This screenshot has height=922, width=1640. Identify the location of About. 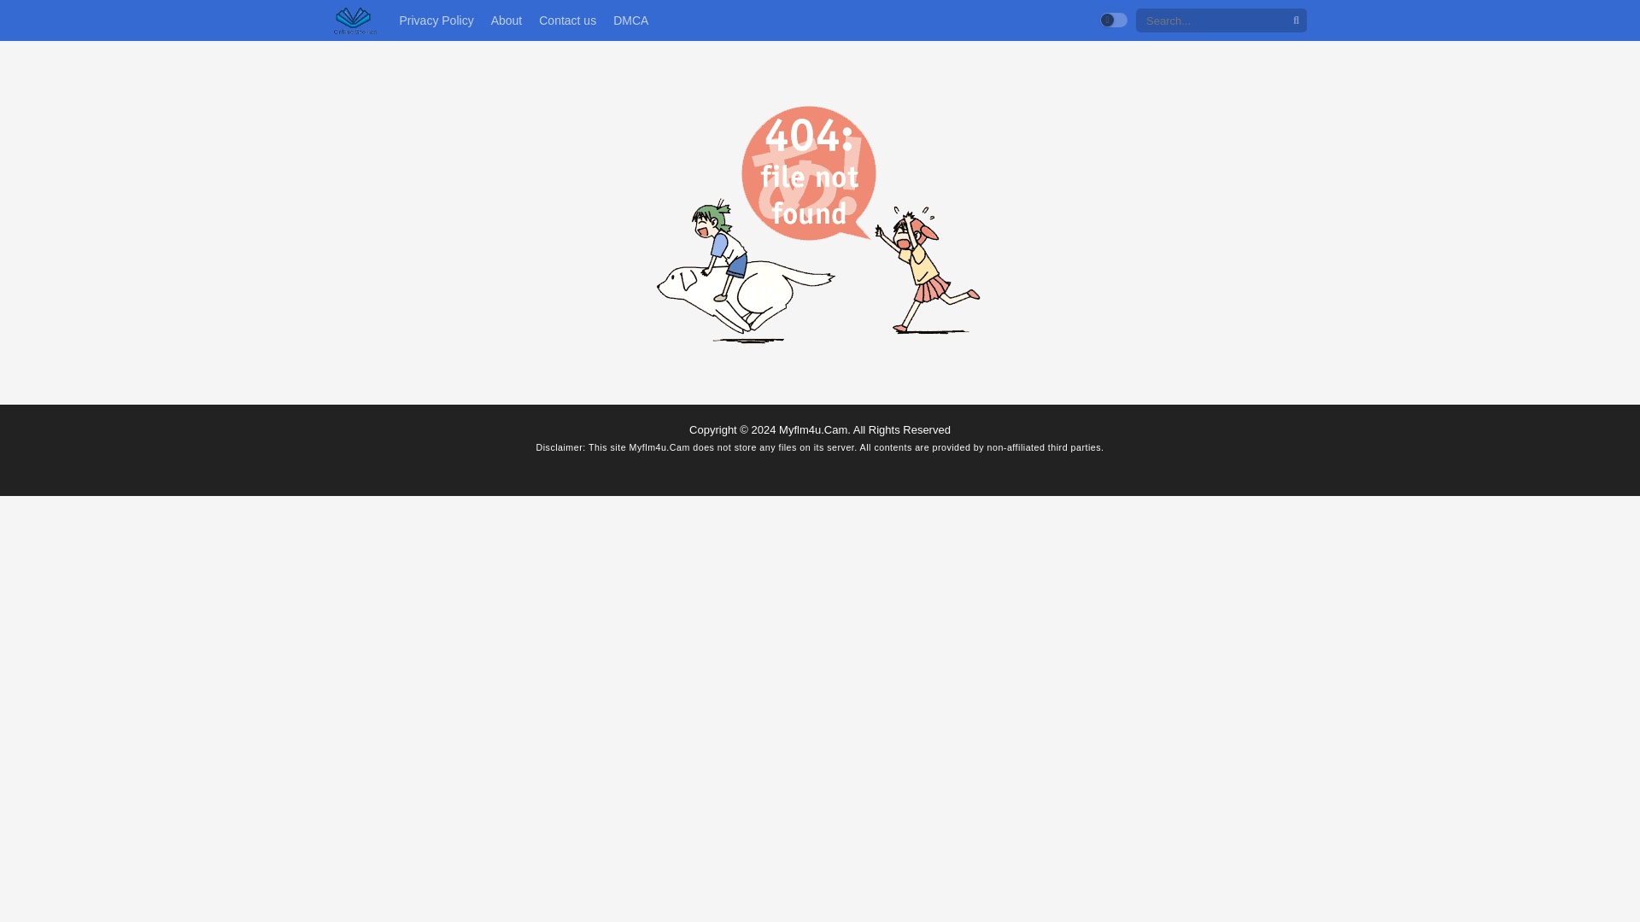
(507, 20).